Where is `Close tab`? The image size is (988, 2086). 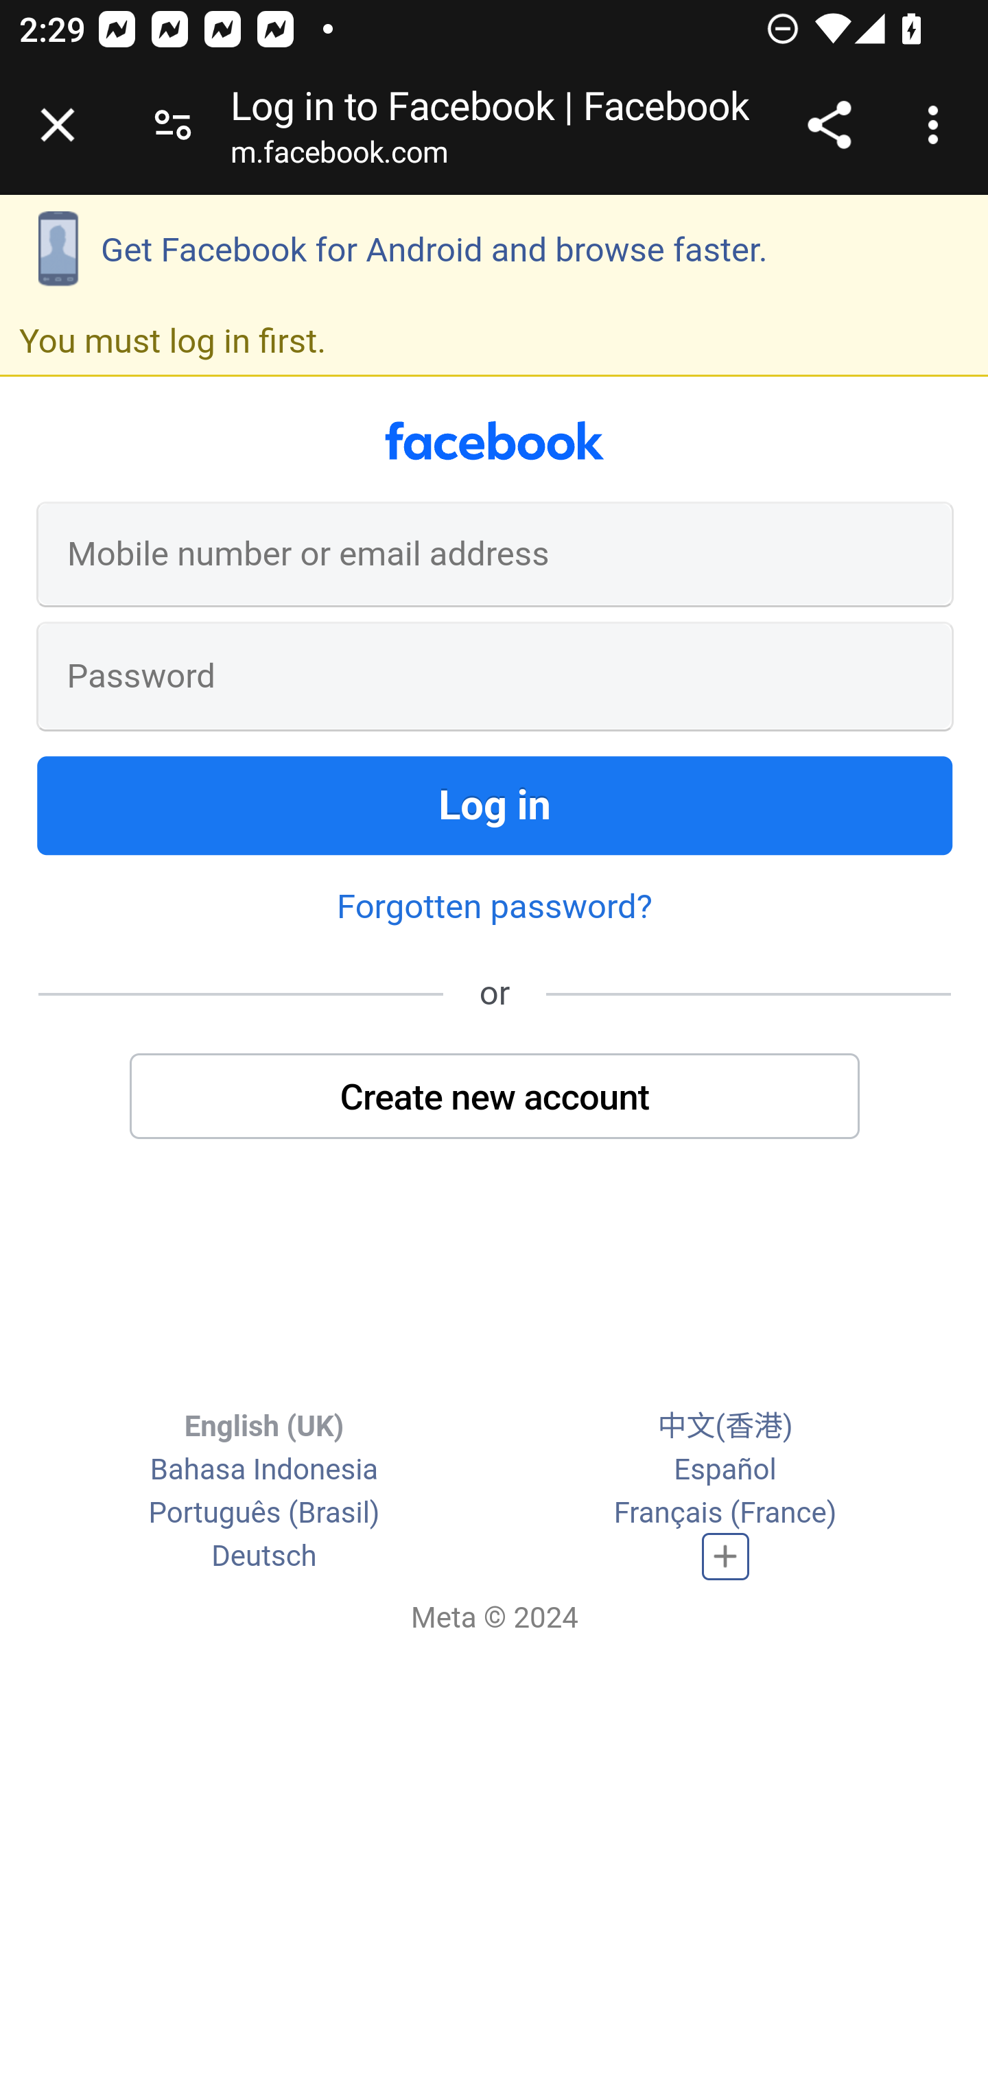
Close tab is located at coordinates (58, 125).